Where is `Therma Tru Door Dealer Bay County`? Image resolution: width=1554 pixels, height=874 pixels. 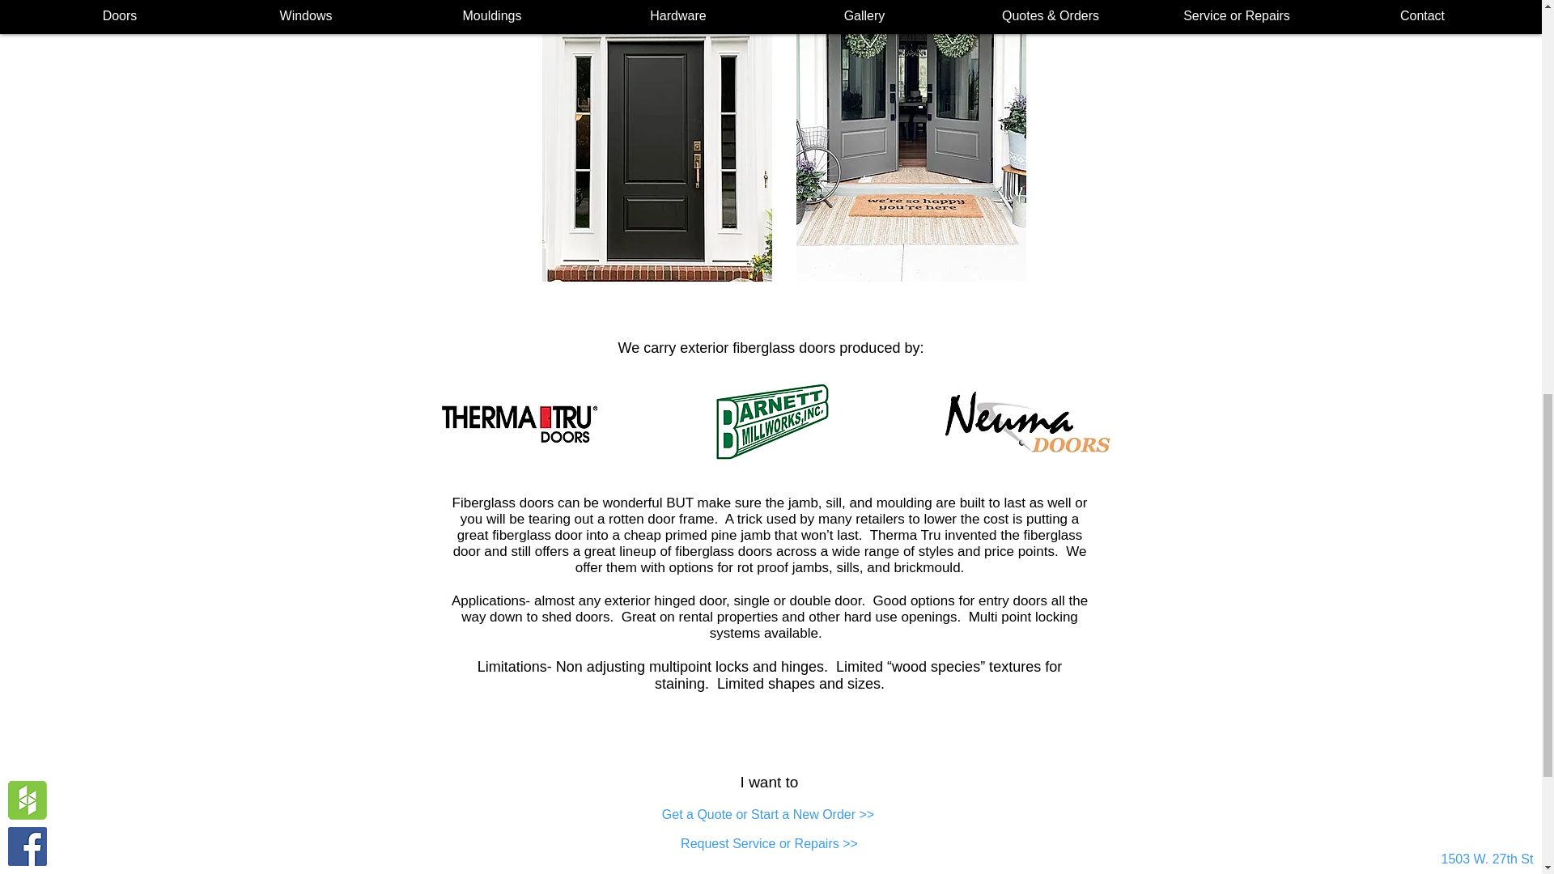 Therma Tru Door Dealer Bay County is located at coordinates (520, 422).